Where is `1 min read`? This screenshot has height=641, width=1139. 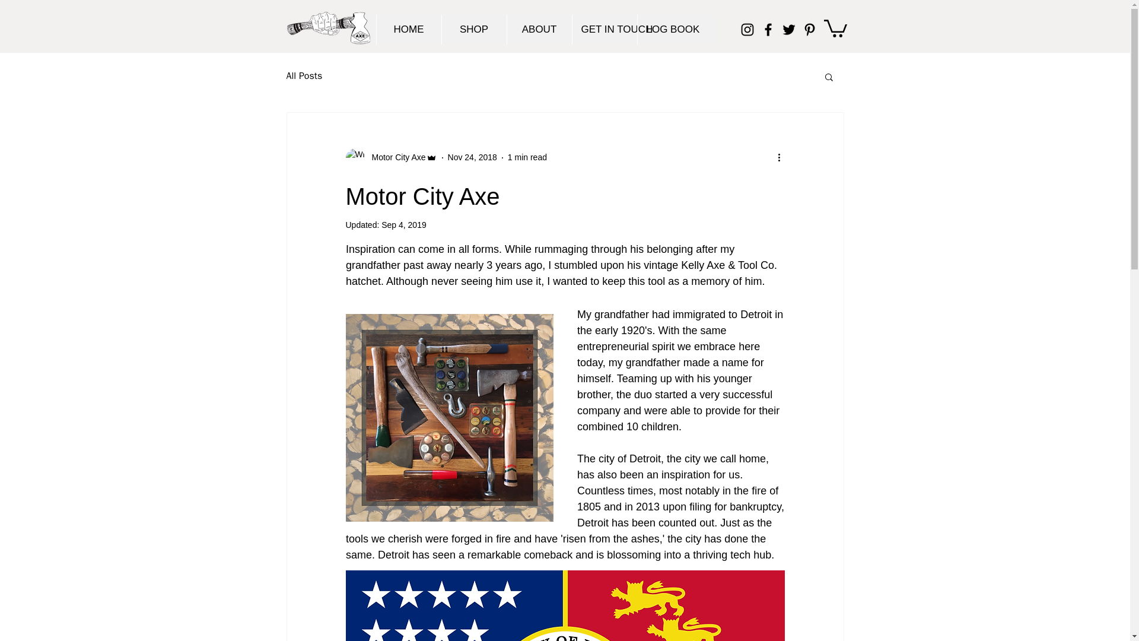
1 min read is located at coordinates (527, 157).